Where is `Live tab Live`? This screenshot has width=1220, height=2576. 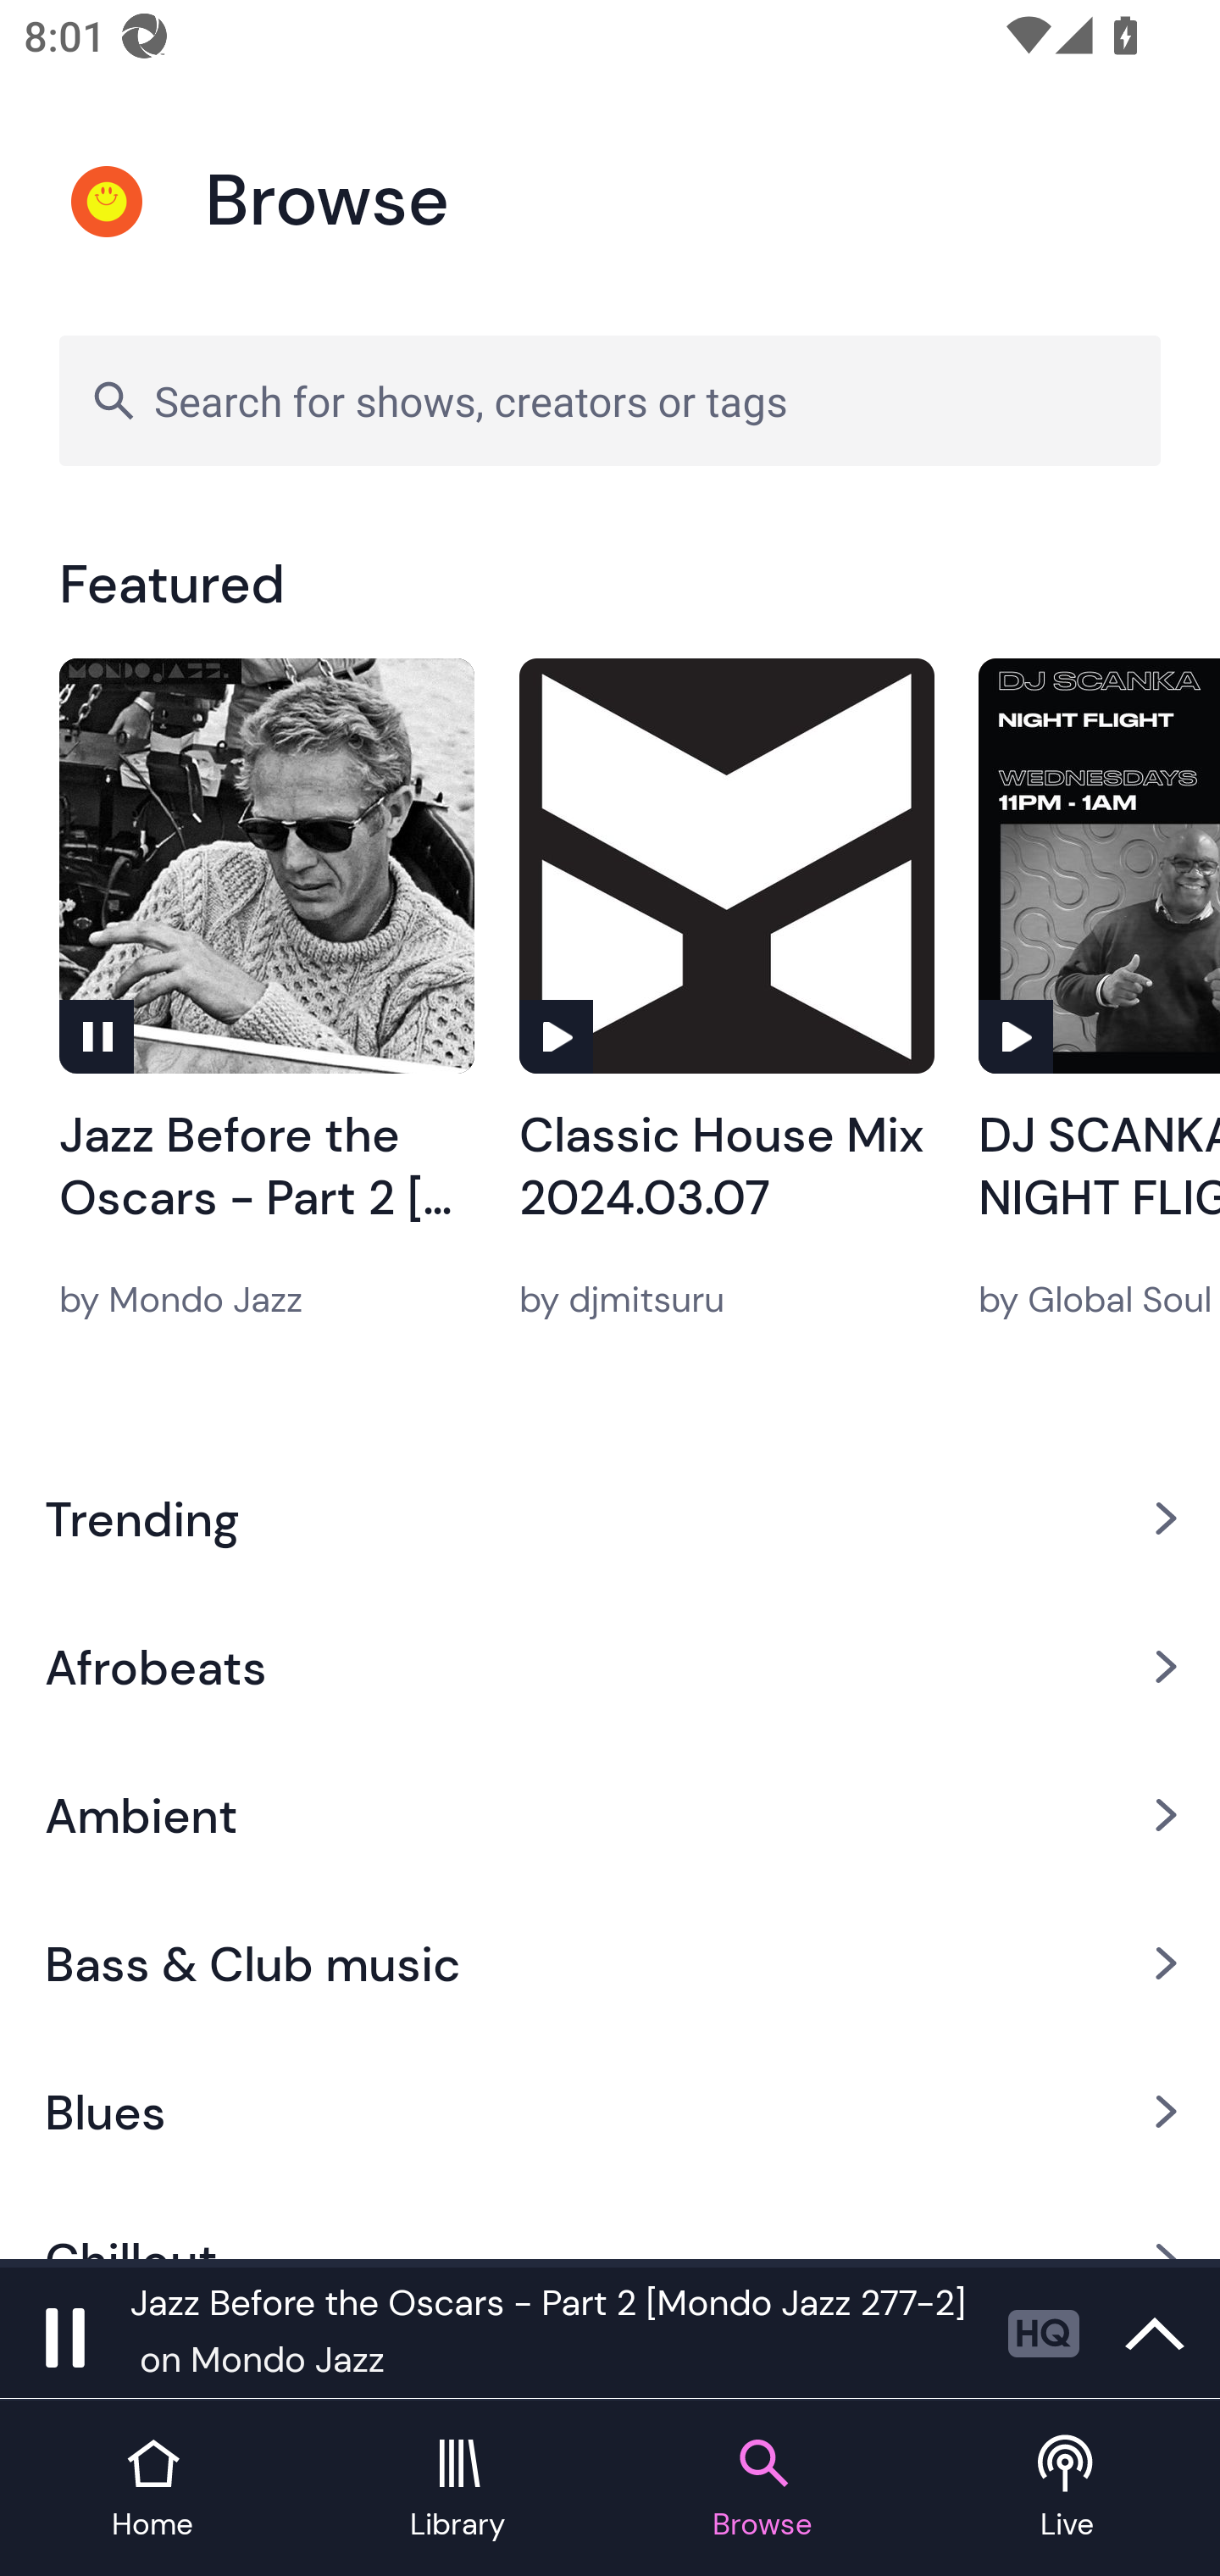 Live tab Live is located at coordinates (1067, 2490).